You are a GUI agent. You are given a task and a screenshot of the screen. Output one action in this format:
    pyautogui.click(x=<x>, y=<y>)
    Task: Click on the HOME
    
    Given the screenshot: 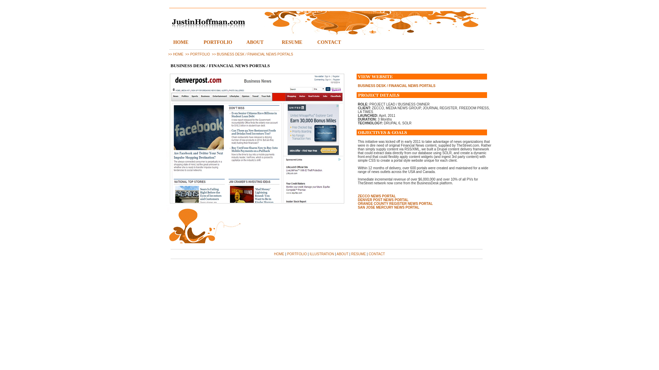 What is the action you would take?
    pyautogui.click(x=181, y=42)
    